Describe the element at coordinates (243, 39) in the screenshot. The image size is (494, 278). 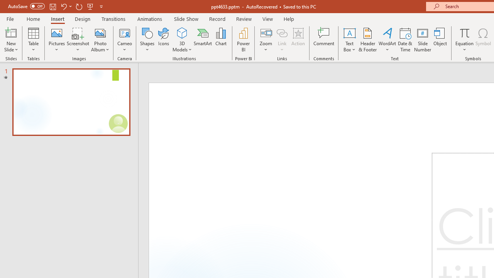
I see `Power BI` at that location.